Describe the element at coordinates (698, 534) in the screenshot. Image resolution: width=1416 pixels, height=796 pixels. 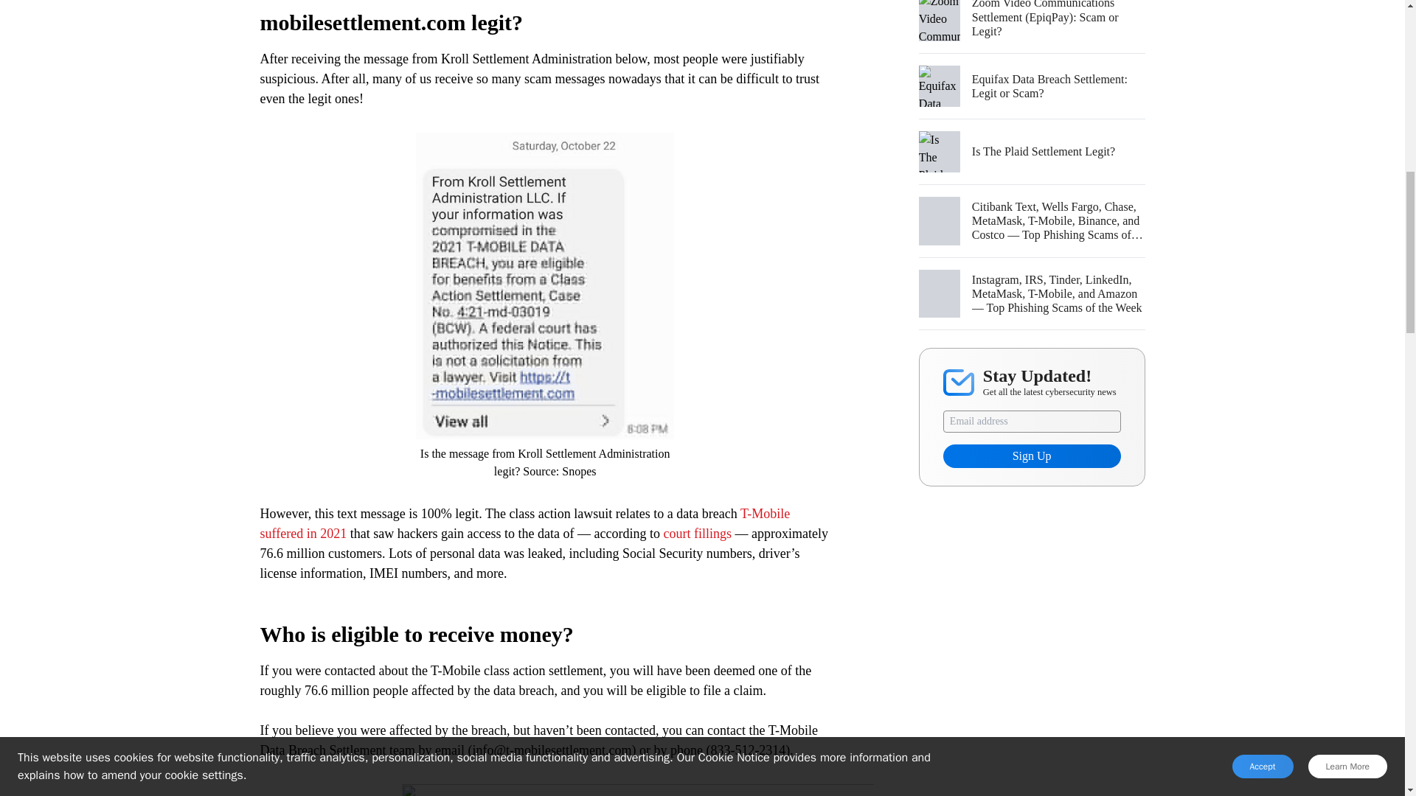
I see `court fillings` at that location.